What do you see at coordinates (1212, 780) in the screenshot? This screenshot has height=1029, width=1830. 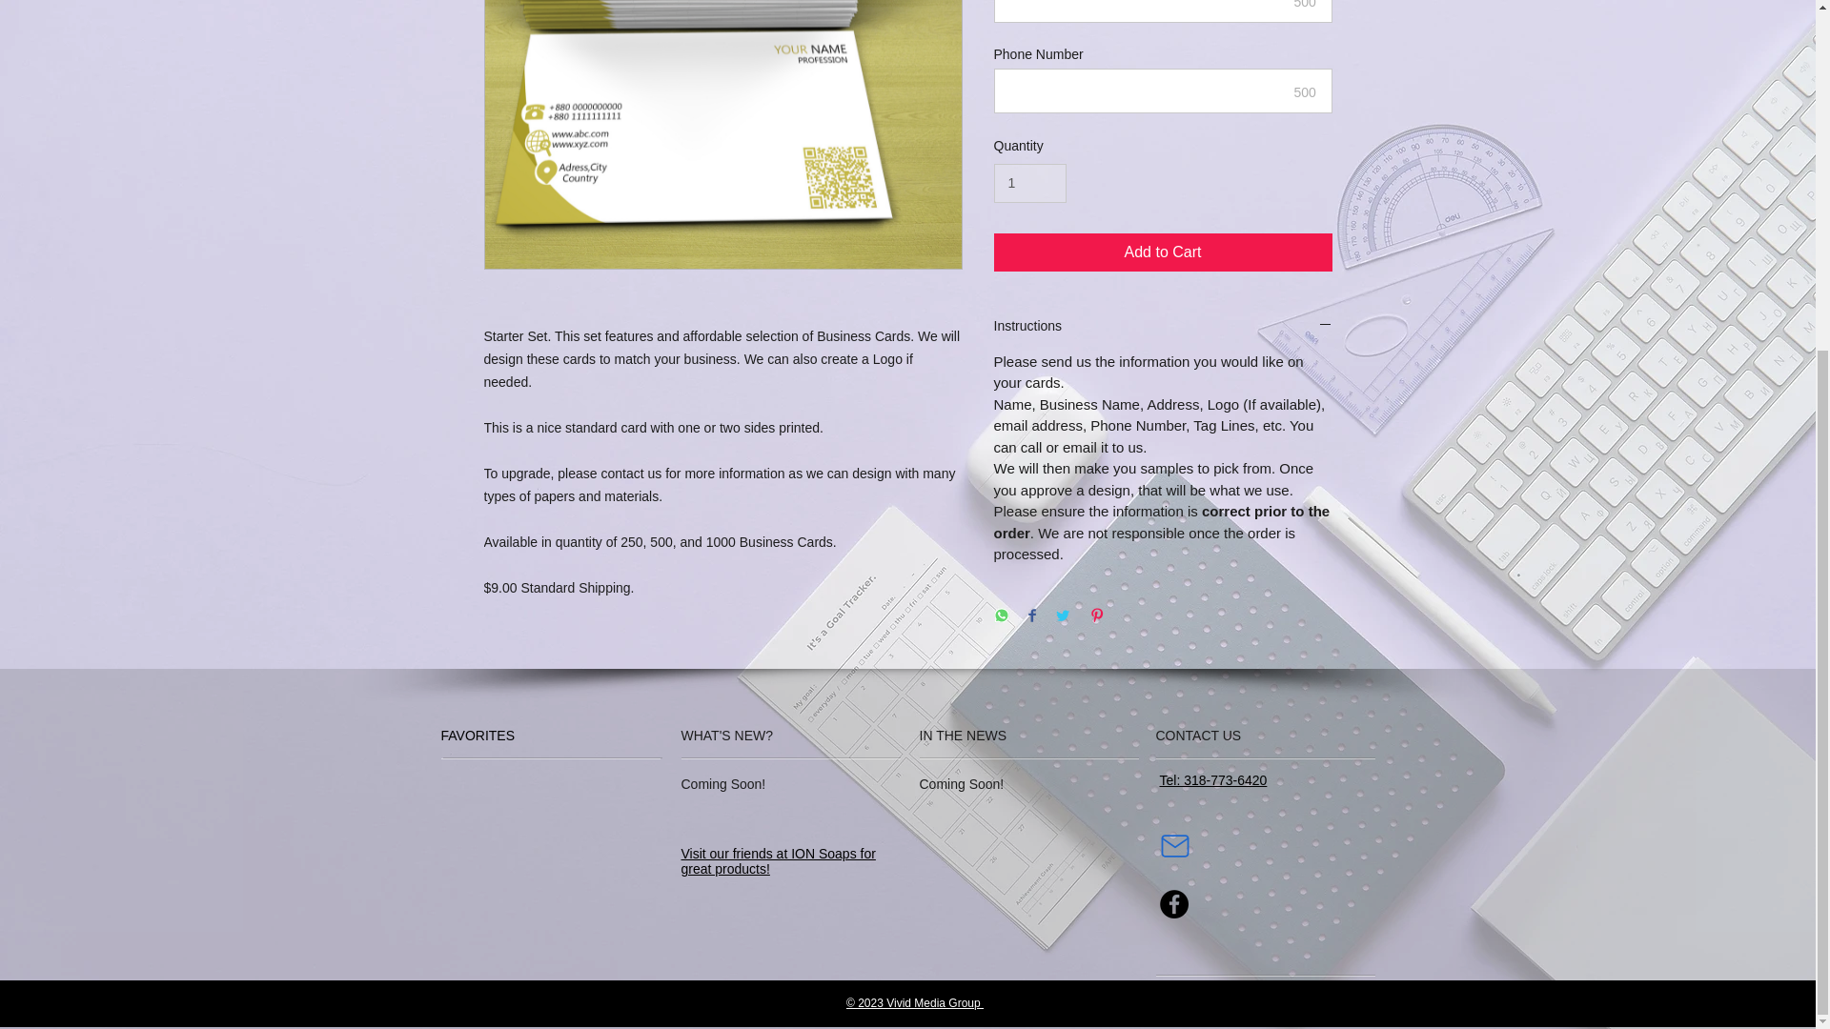 I see `Tel: 318-773-6420` at bounding box center [1212, 780].